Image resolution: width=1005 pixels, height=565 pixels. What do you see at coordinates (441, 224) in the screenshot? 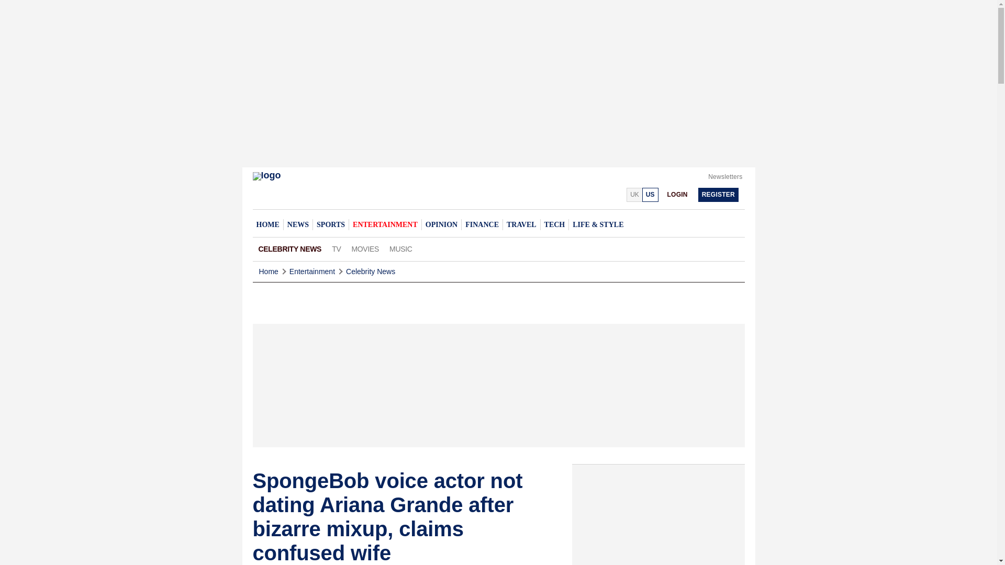
I see `OPINION` at bounding box center [441, 224].